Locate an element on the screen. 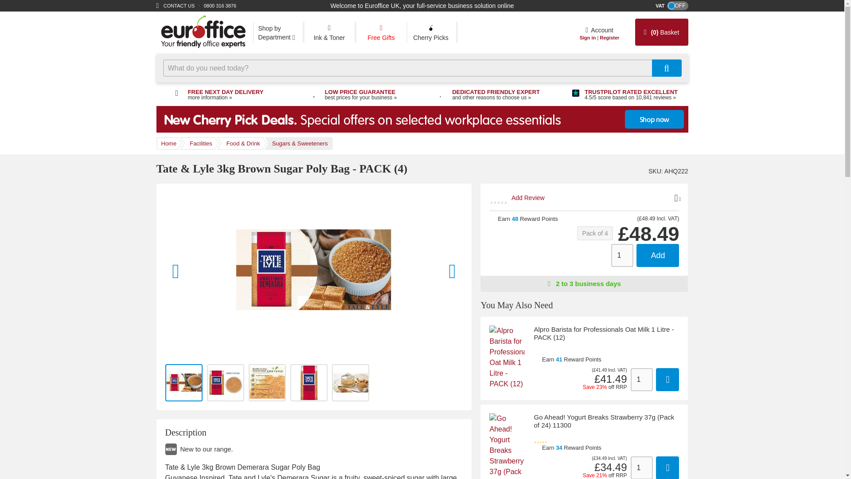 The width and height of the screenshot is (851, 479). 1 is located at coordinates (622, 255).